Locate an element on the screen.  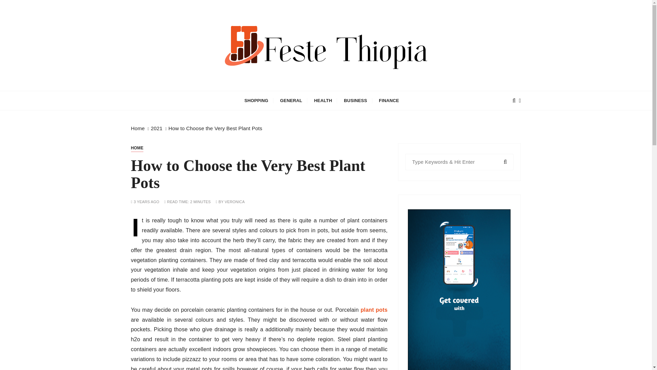
FINANCE is located at coordinates (389, 100).